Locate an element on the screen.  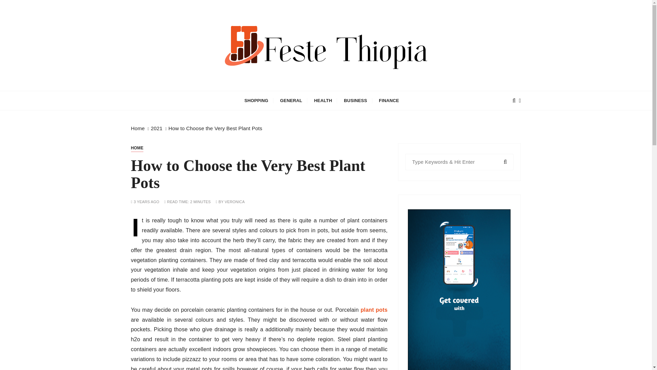
FINANCE is located at coordinates (389, 100).